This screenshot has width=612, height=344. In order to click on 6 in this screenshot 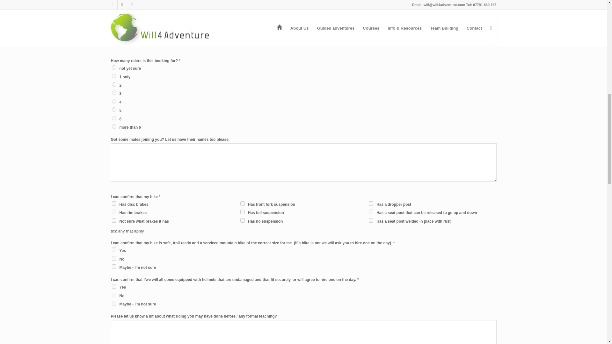, I will do `click(113, 118)`.